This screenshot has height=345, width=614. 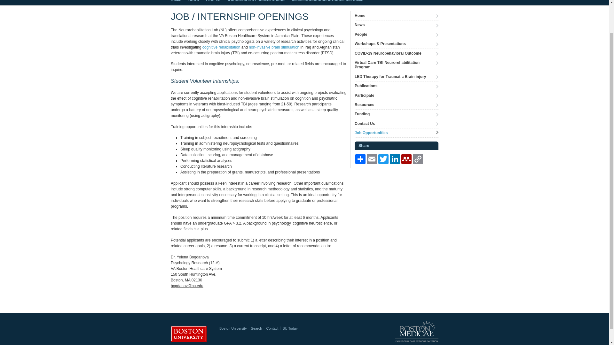 I want to click on Job Opportunities, so click(x=397, y=133).